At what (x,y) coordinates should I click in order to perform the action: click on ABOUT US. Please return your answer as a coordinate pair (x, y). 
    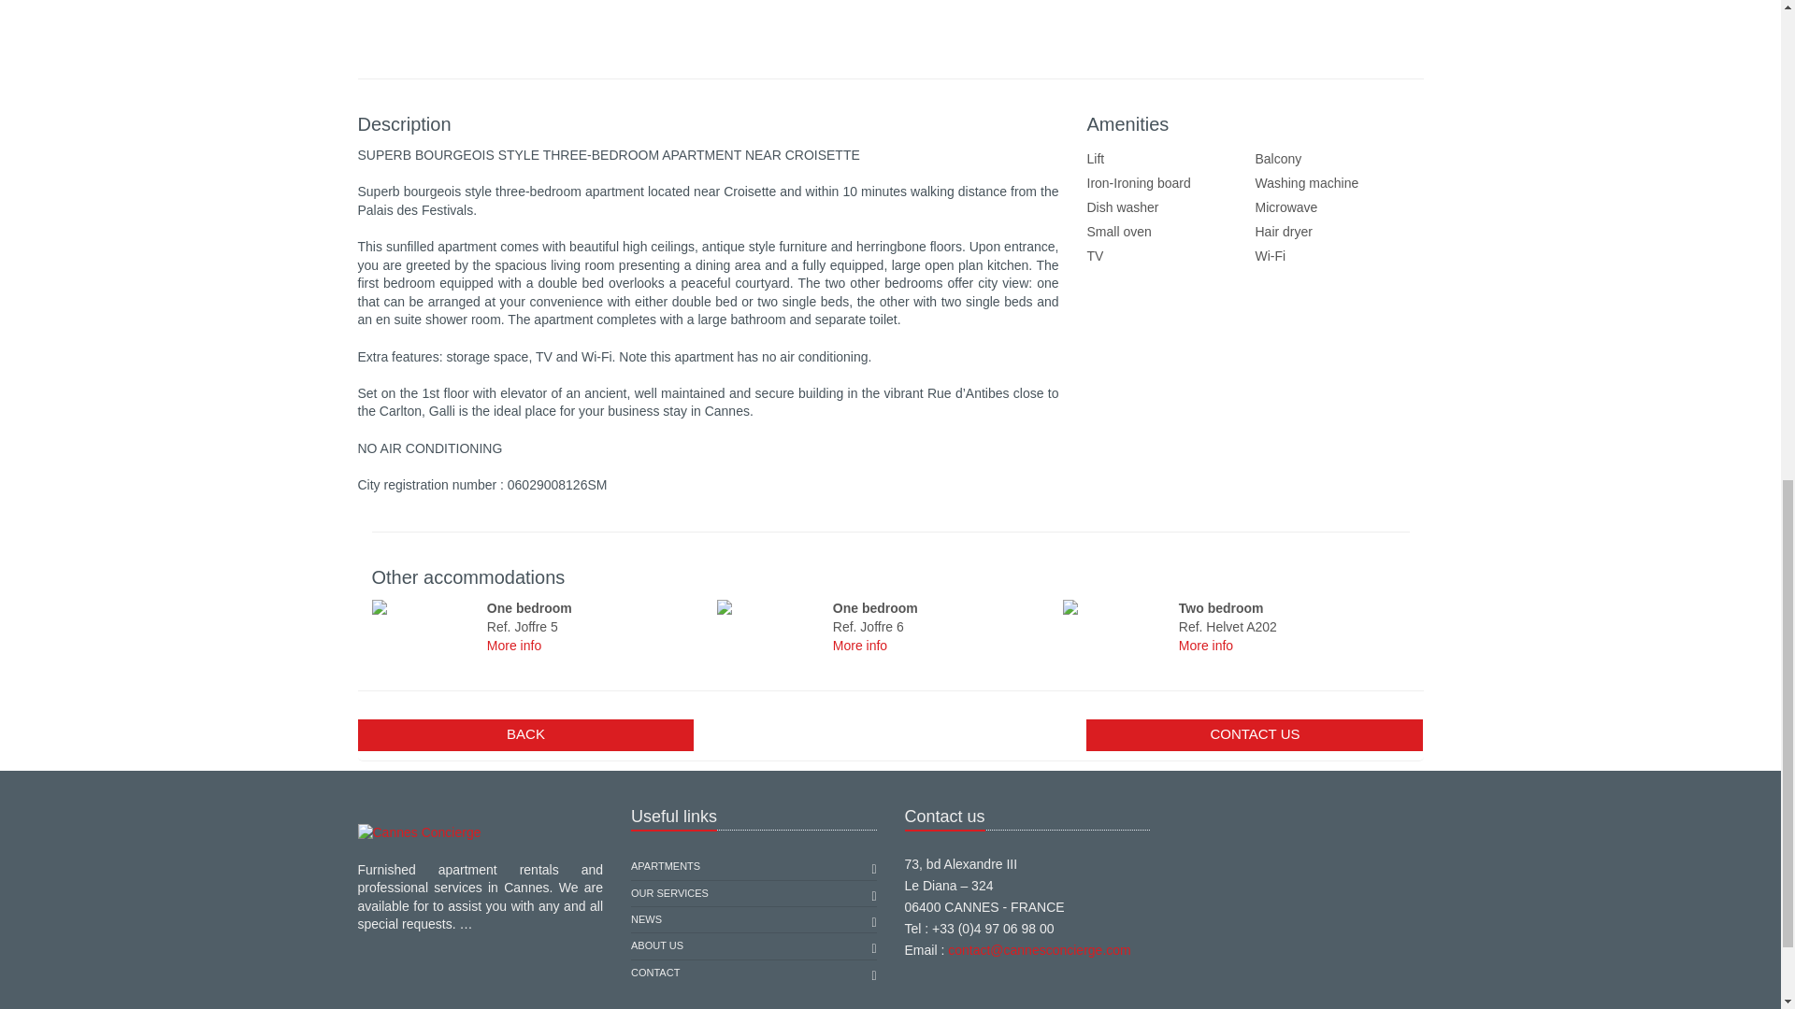
    Looking at the image, I should click on (657, 945).